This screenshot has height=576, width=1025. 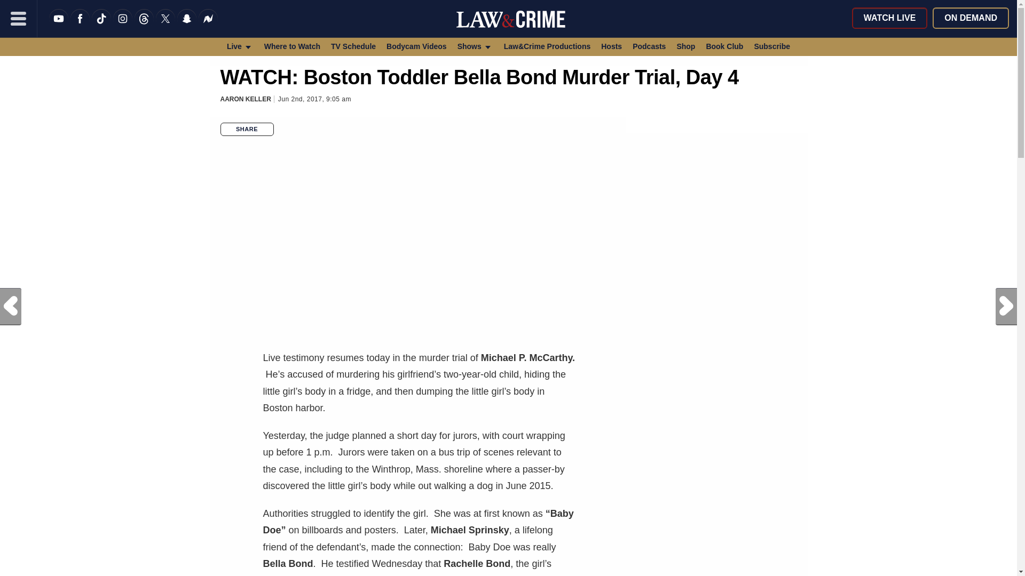 I want to click on News Break, so click(x=208, y=25).